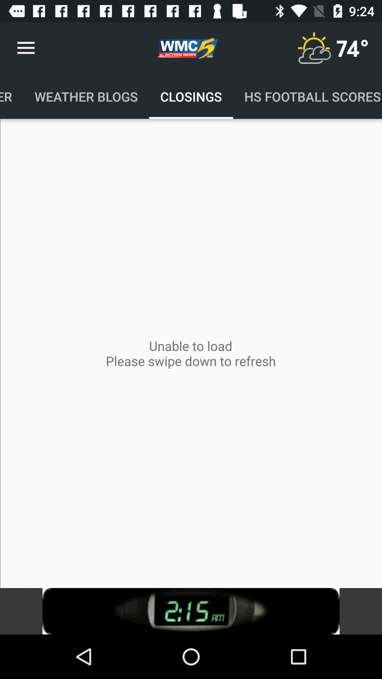  Describe the element at coordinates (314, 48) in the screenshot. I see `check climate option` at that location.